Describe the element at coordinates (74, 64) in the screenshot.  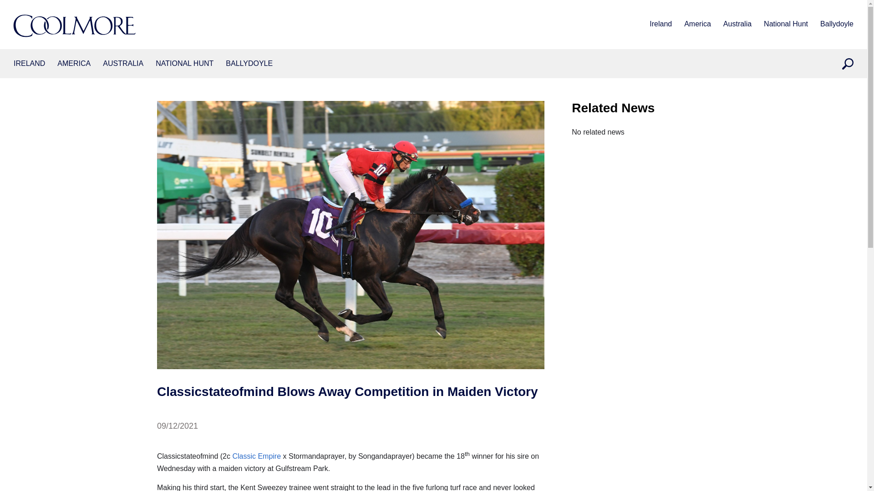
I see `AMERICA` at that location.